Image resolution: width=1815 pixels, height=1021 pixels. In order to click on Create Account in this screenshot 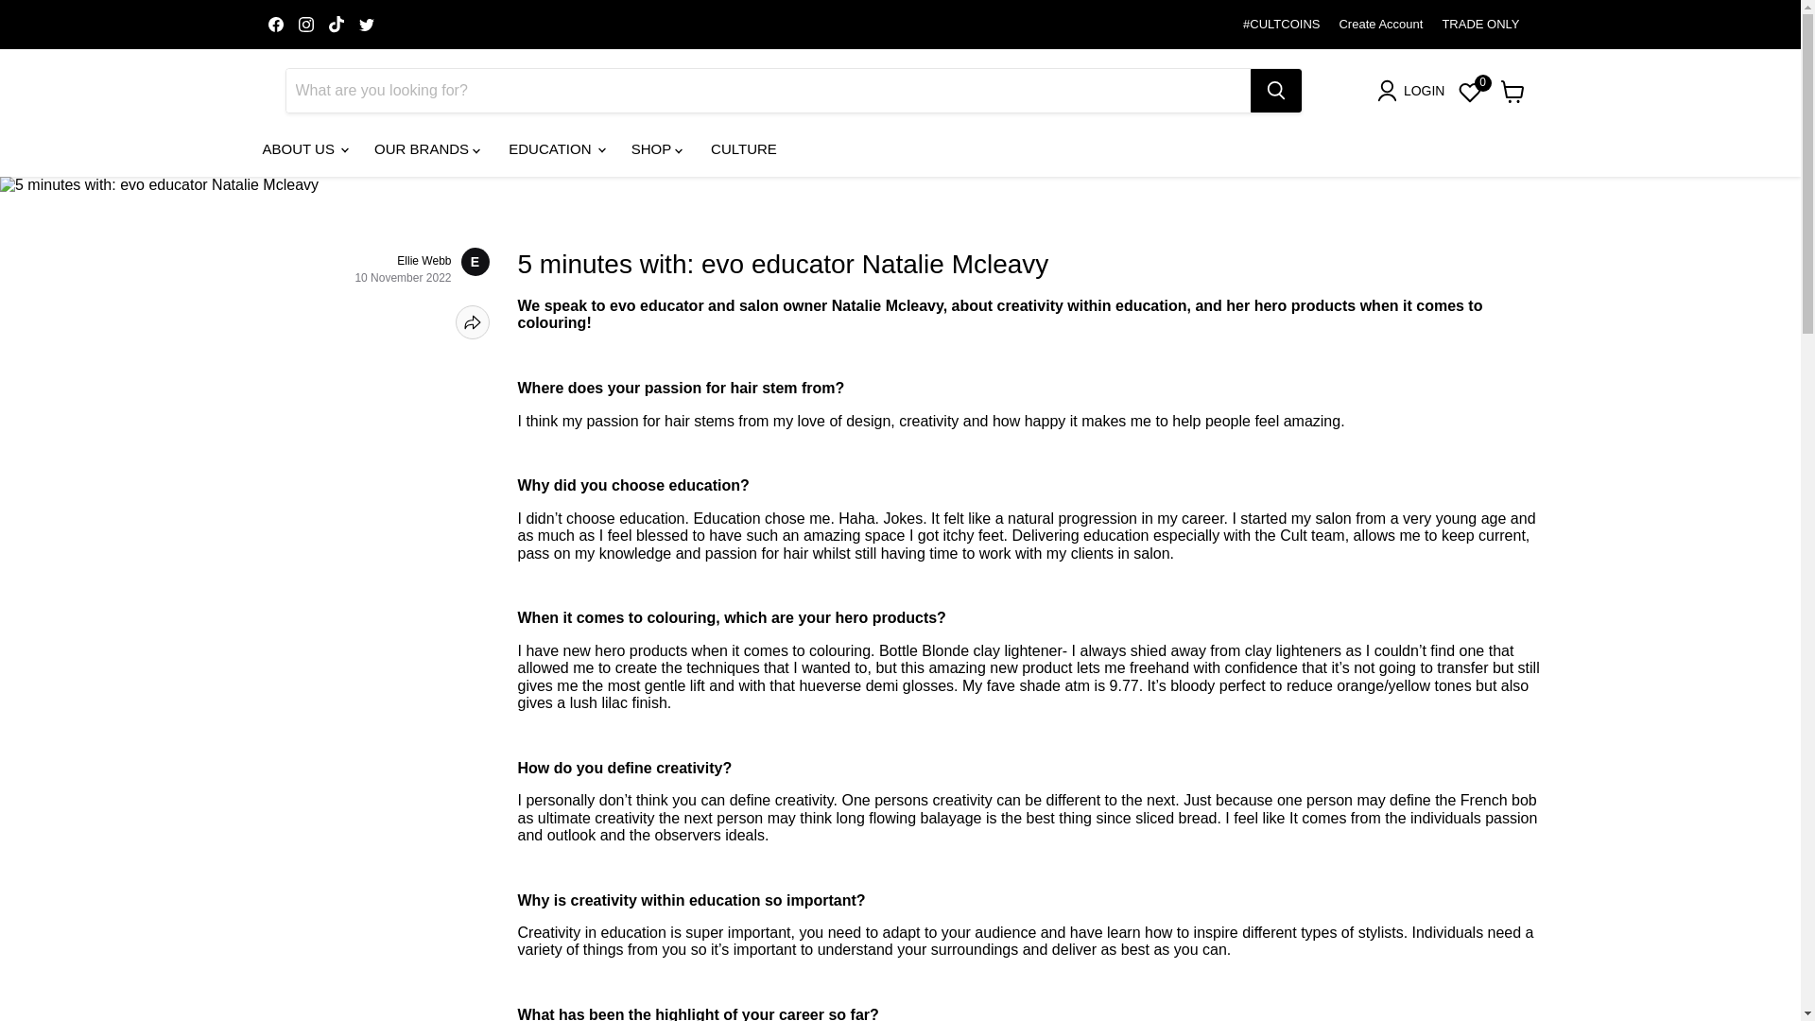, I will do `click(1380, 25)`.